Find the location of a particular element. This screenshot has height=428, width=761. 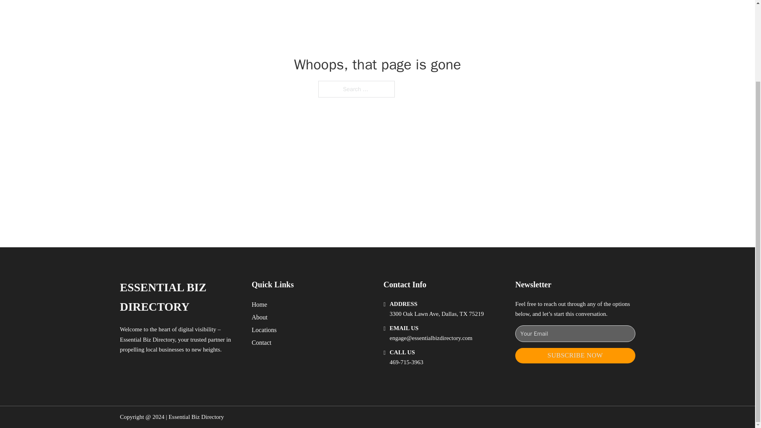

469-715-3963 is located at coordinates (406, 362).